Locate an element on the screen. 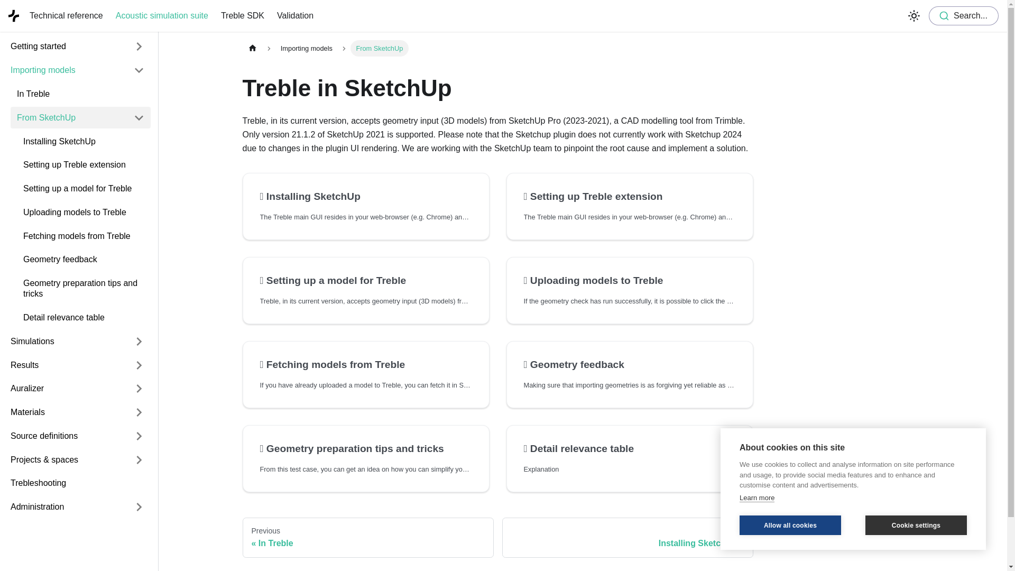 This screenshot has height=571, width=1015. Geometry feedback is located at coordinates (84, 259).